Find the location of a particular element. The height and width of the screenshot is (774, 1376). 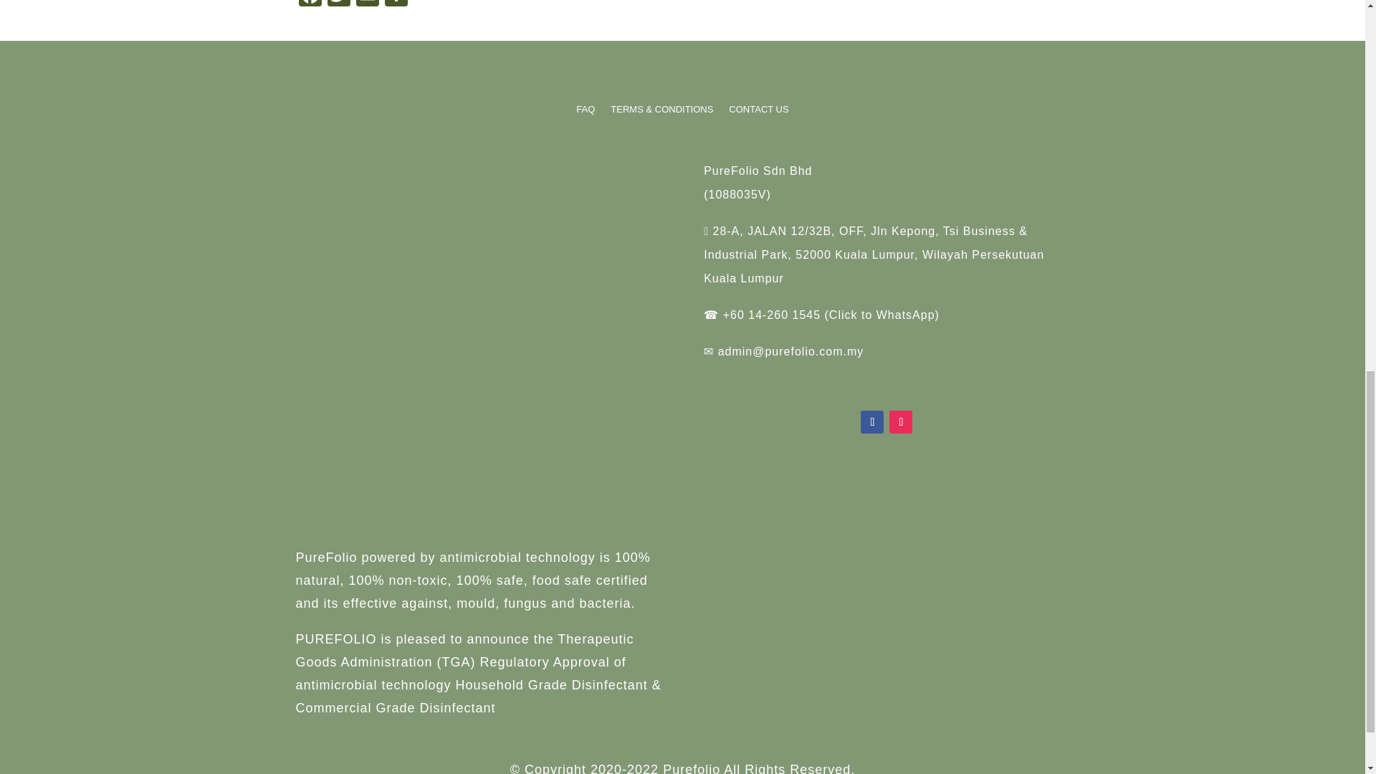

Email is located at coordinates (366, 5).